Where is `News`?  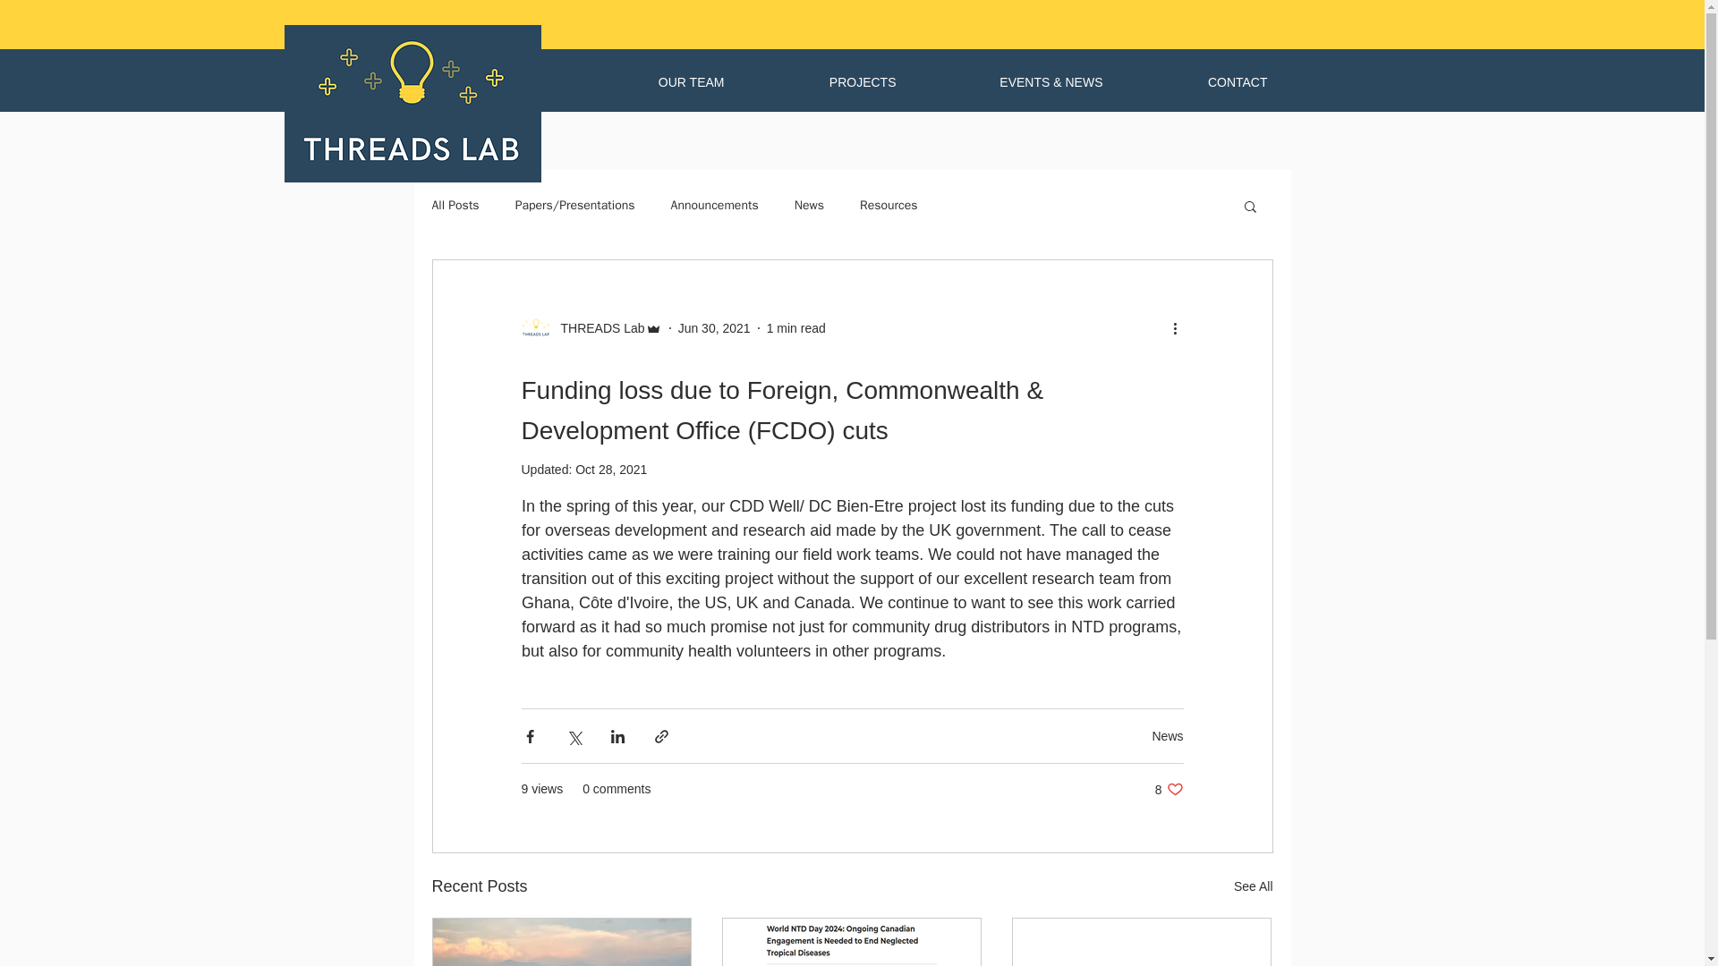 News is located at coordinates (1167, 735).